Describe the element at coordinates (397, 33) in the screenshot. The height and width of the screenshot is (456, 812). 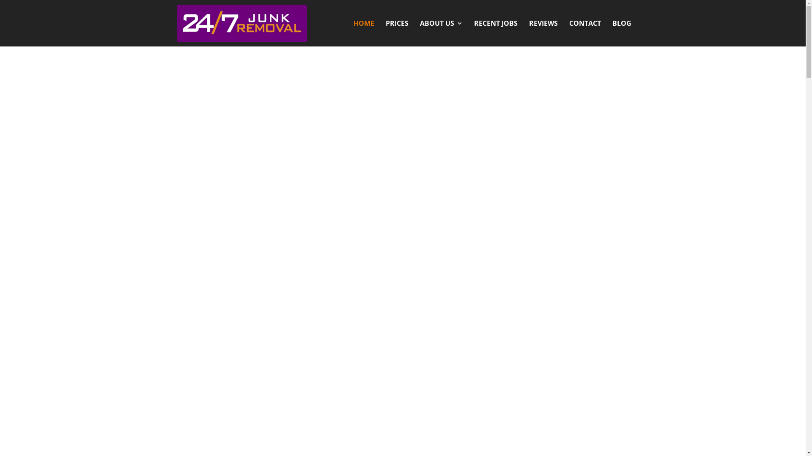
I see `PRICES` at that location.